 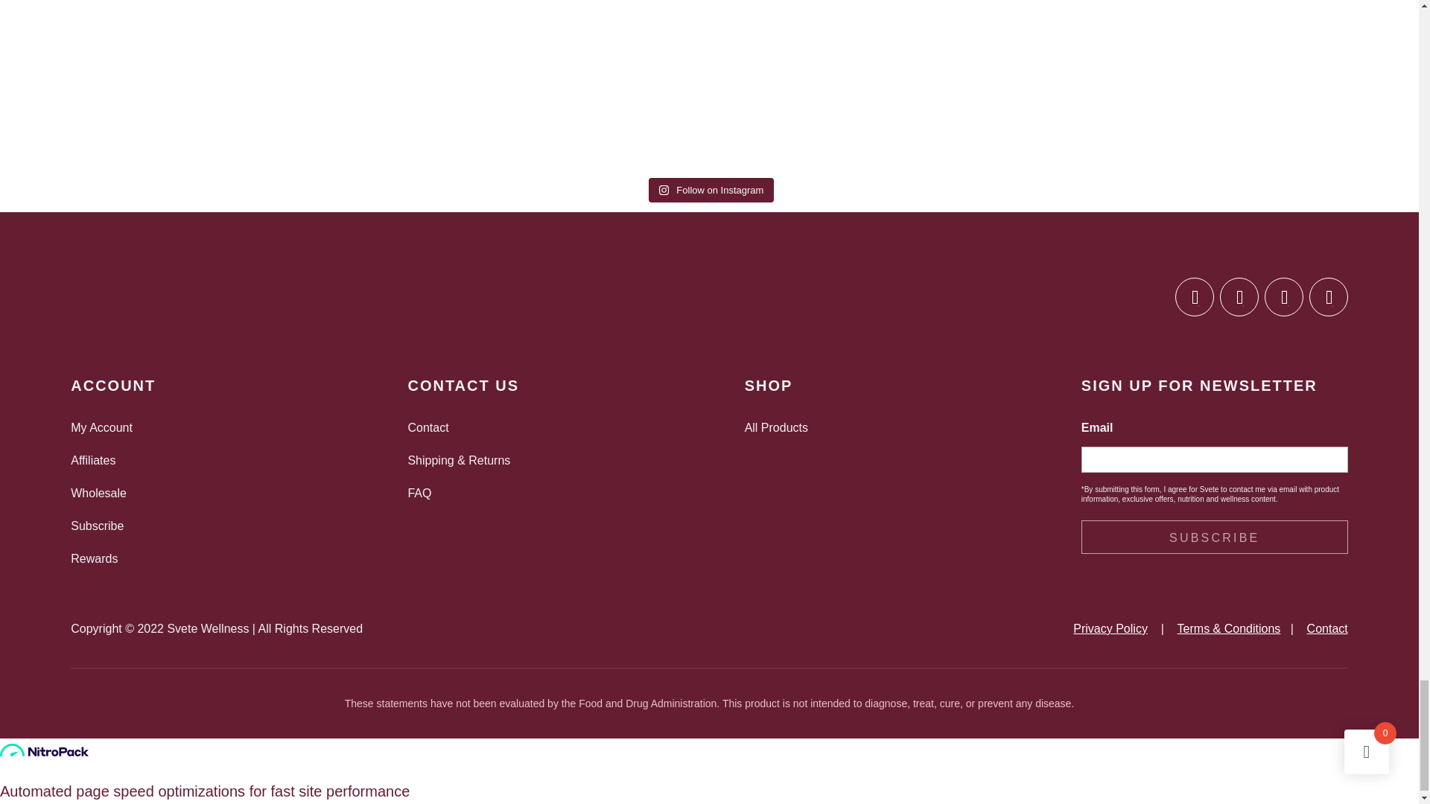 What do you see at coordinates (1195, 296) in the screenshot?
I see `Follow on Facebook` at bounding box center [1195, 296].